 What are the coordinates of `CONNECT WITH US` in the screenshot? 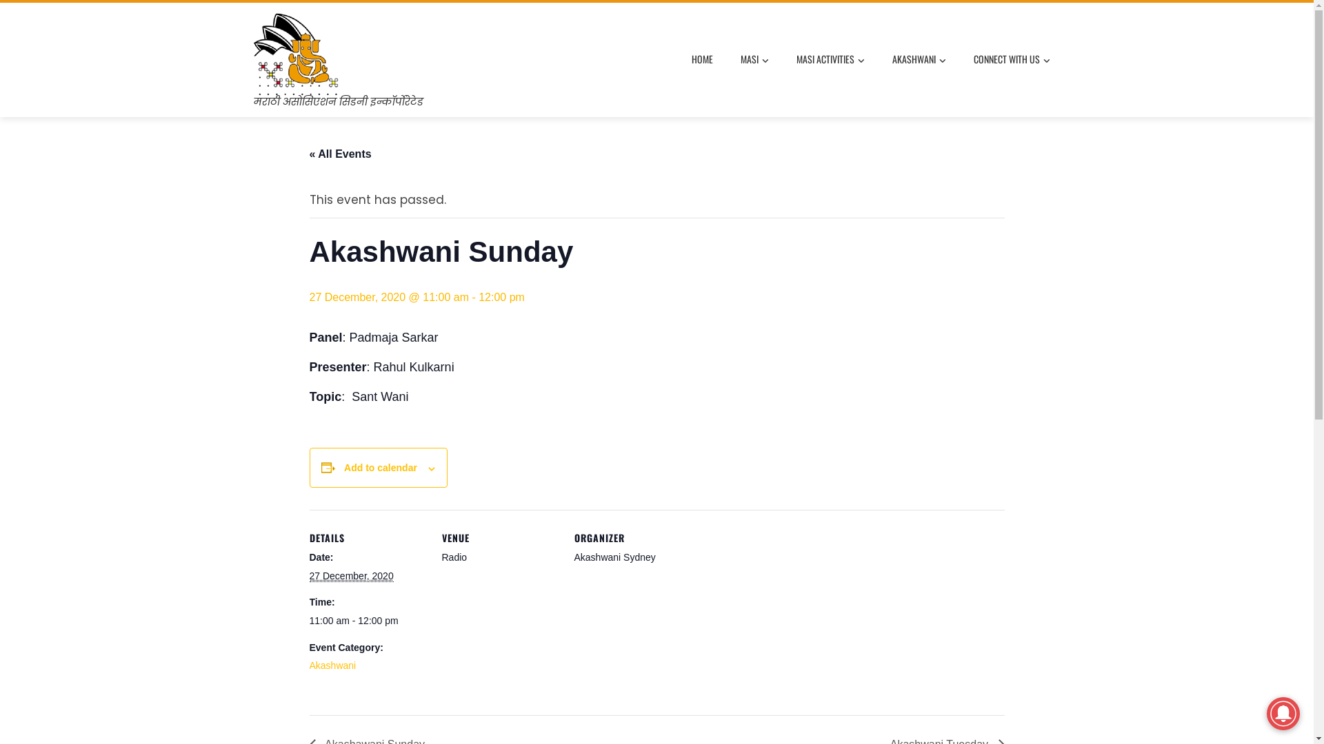 It's located at (1011, 60).